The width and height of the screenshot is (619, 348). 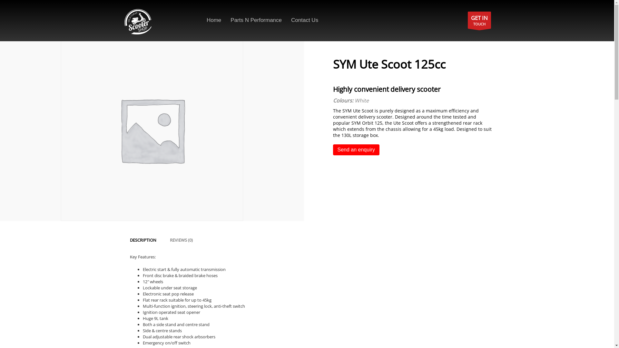 I want to click on GET IN
TOUCH, so click(x=479, y=20).